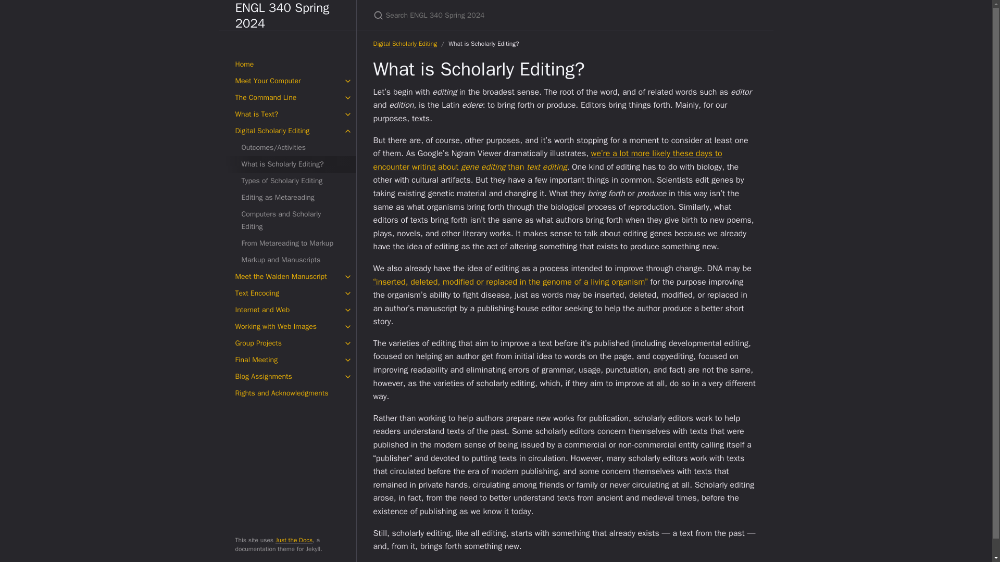 This screenshot has height=562, width=1000. What do you see at coordinates (291, 221) in the screenshot?
I see `Computers and Scholarly Editing` at bounding box center [291, 221].